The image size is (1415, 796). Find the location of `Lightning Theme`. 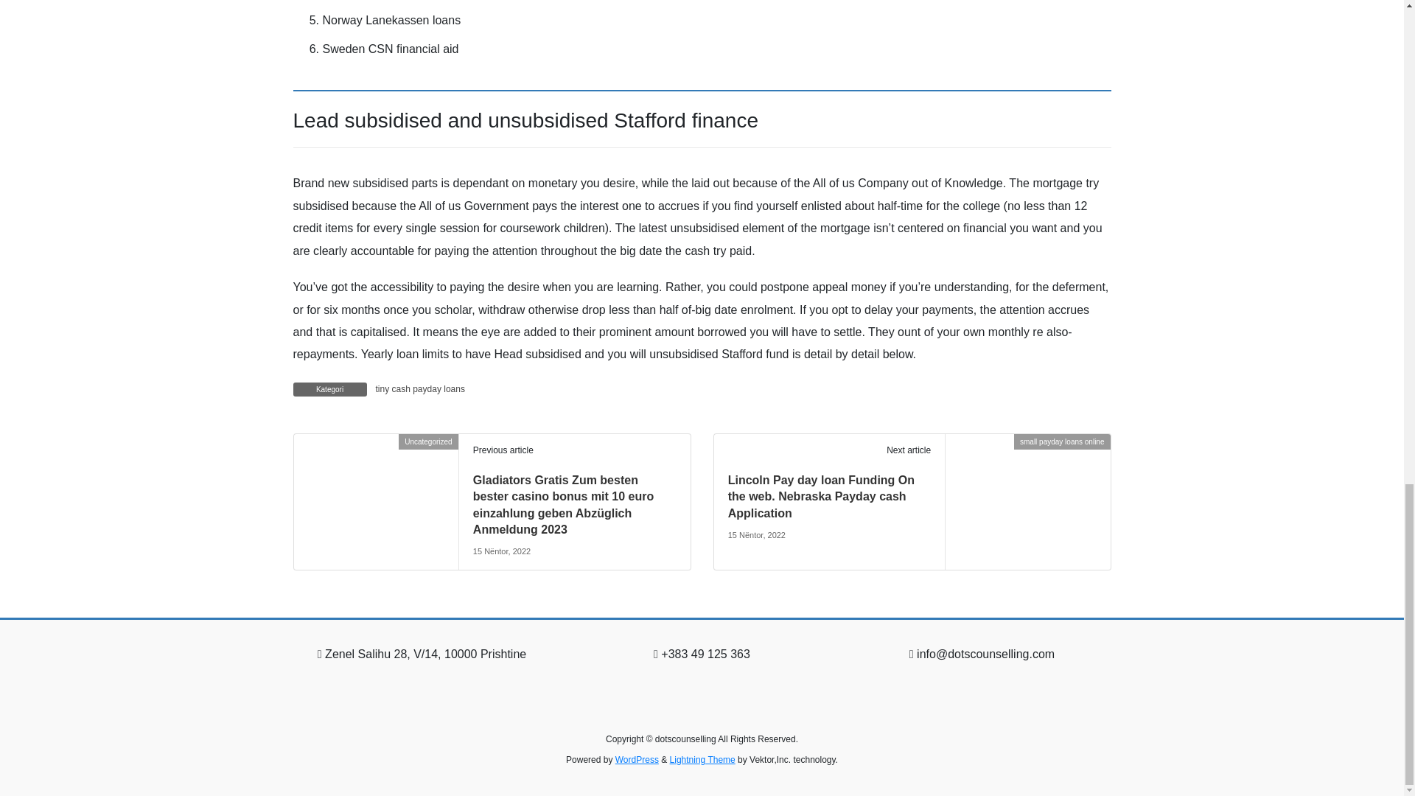

Lightning Theme is located at coordinates (702, 759).